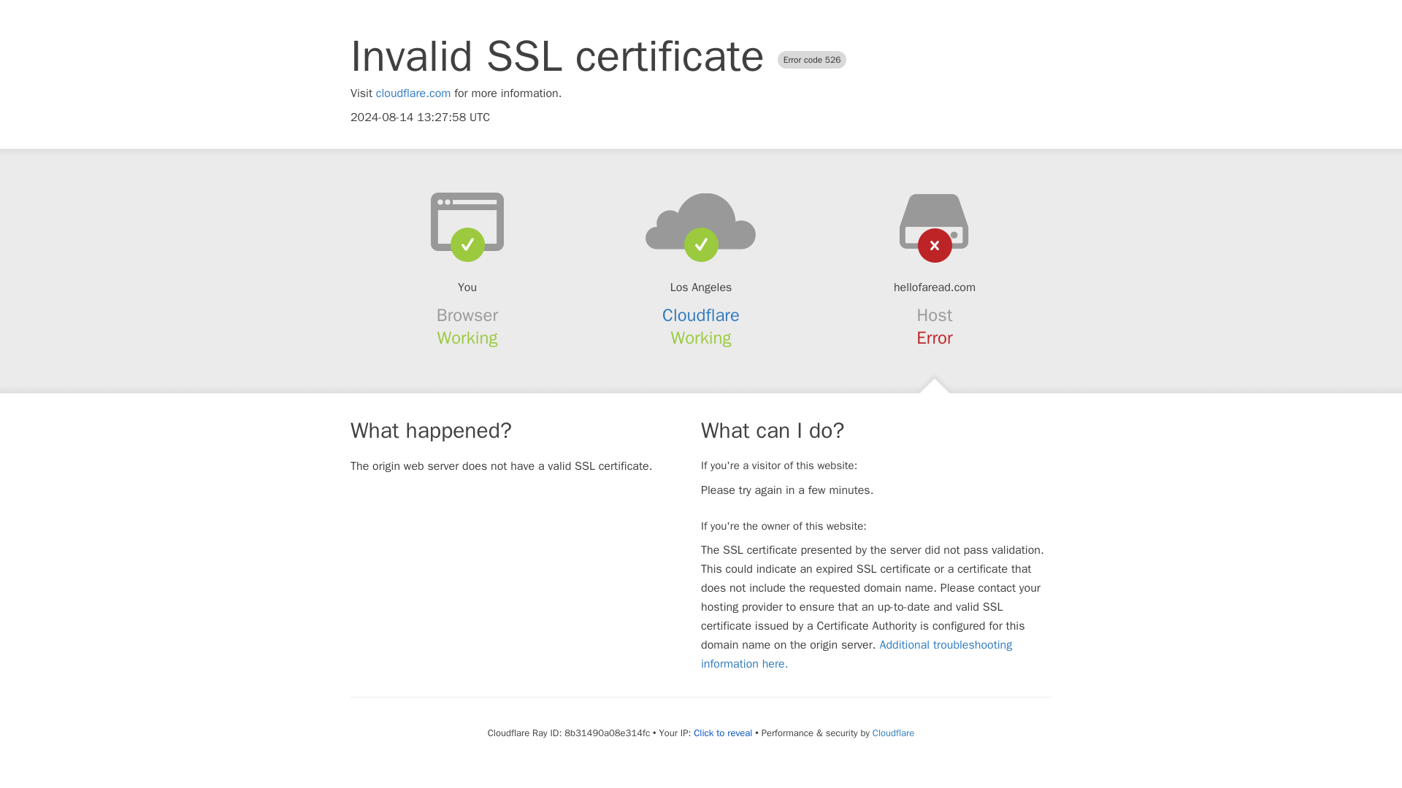 The height and width of the screenshot is (788, 1402). Describe the element at coordinates (701, 315) in the screenshot. I see `Cloudflare` at that location.